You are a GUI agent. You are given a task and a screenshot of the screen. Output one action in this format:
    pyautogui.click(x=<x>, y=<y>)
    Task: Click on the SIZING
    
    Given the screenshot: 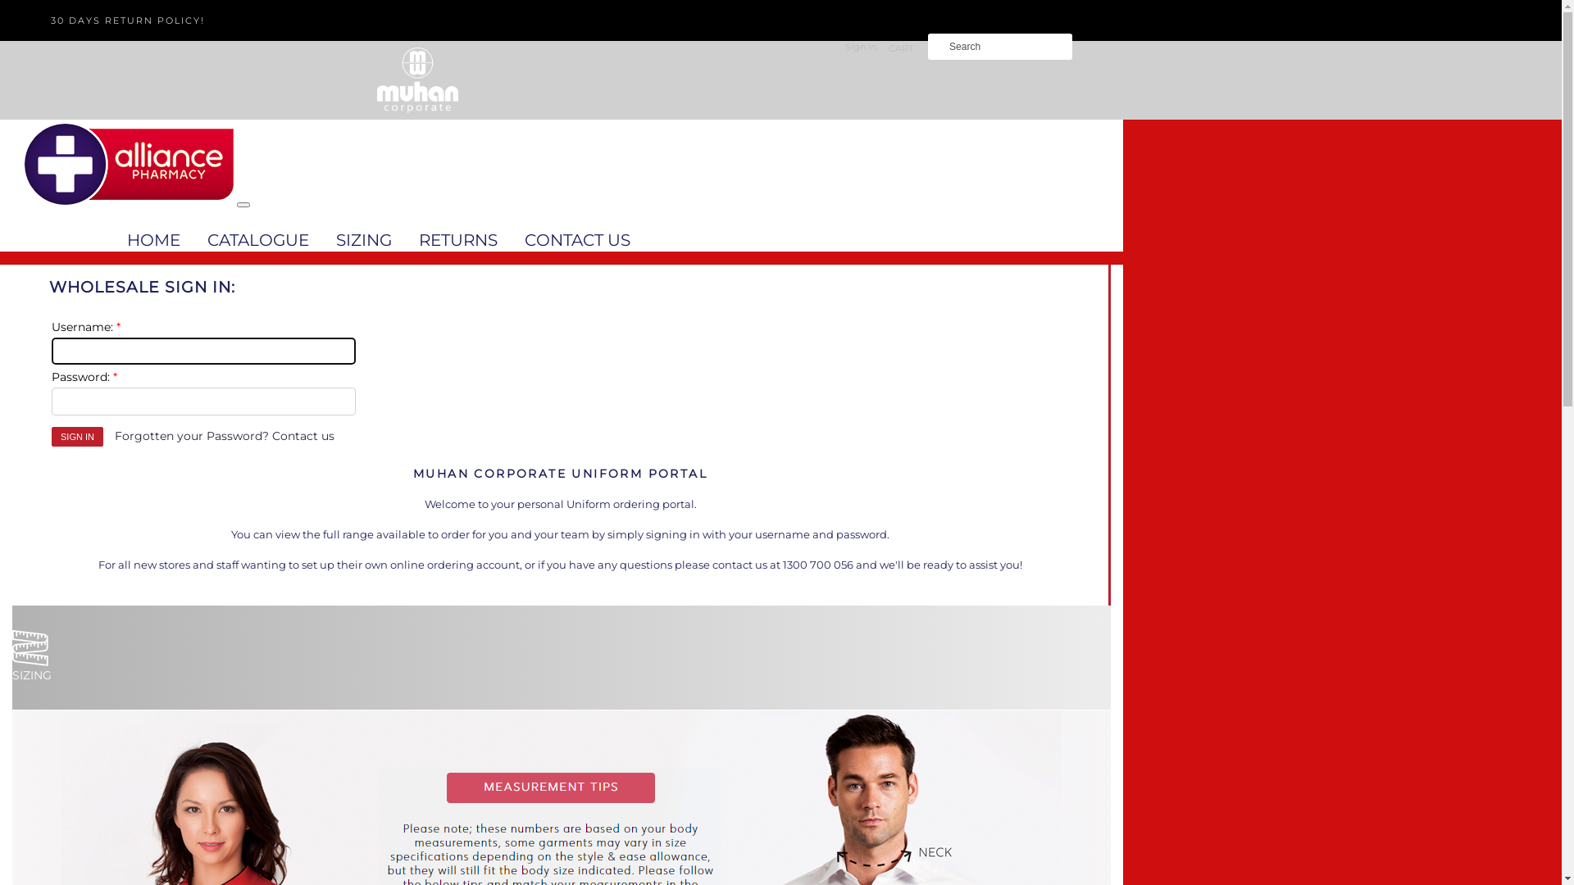 What is the action you would take?
    pyautogui.click(x=366, y=240)
    